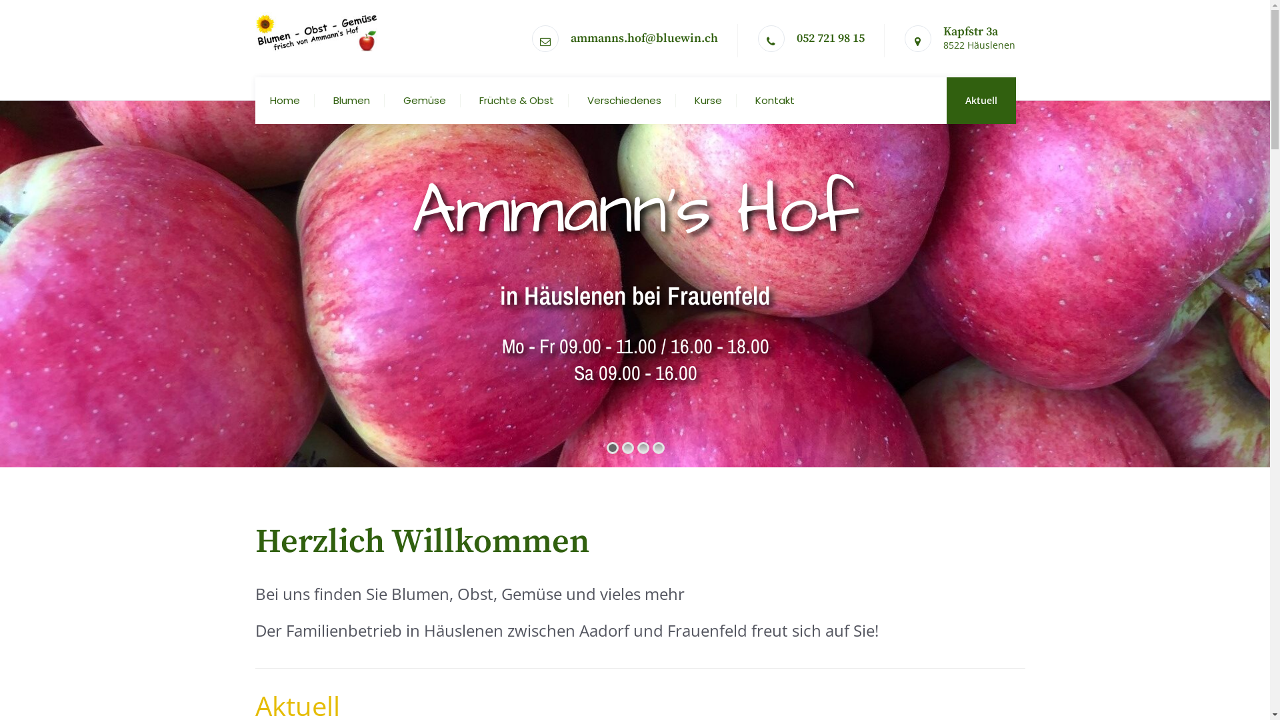 The width and height of the screenshot is (1280, 720). I want to click on Aktuell, so click(981, 100).